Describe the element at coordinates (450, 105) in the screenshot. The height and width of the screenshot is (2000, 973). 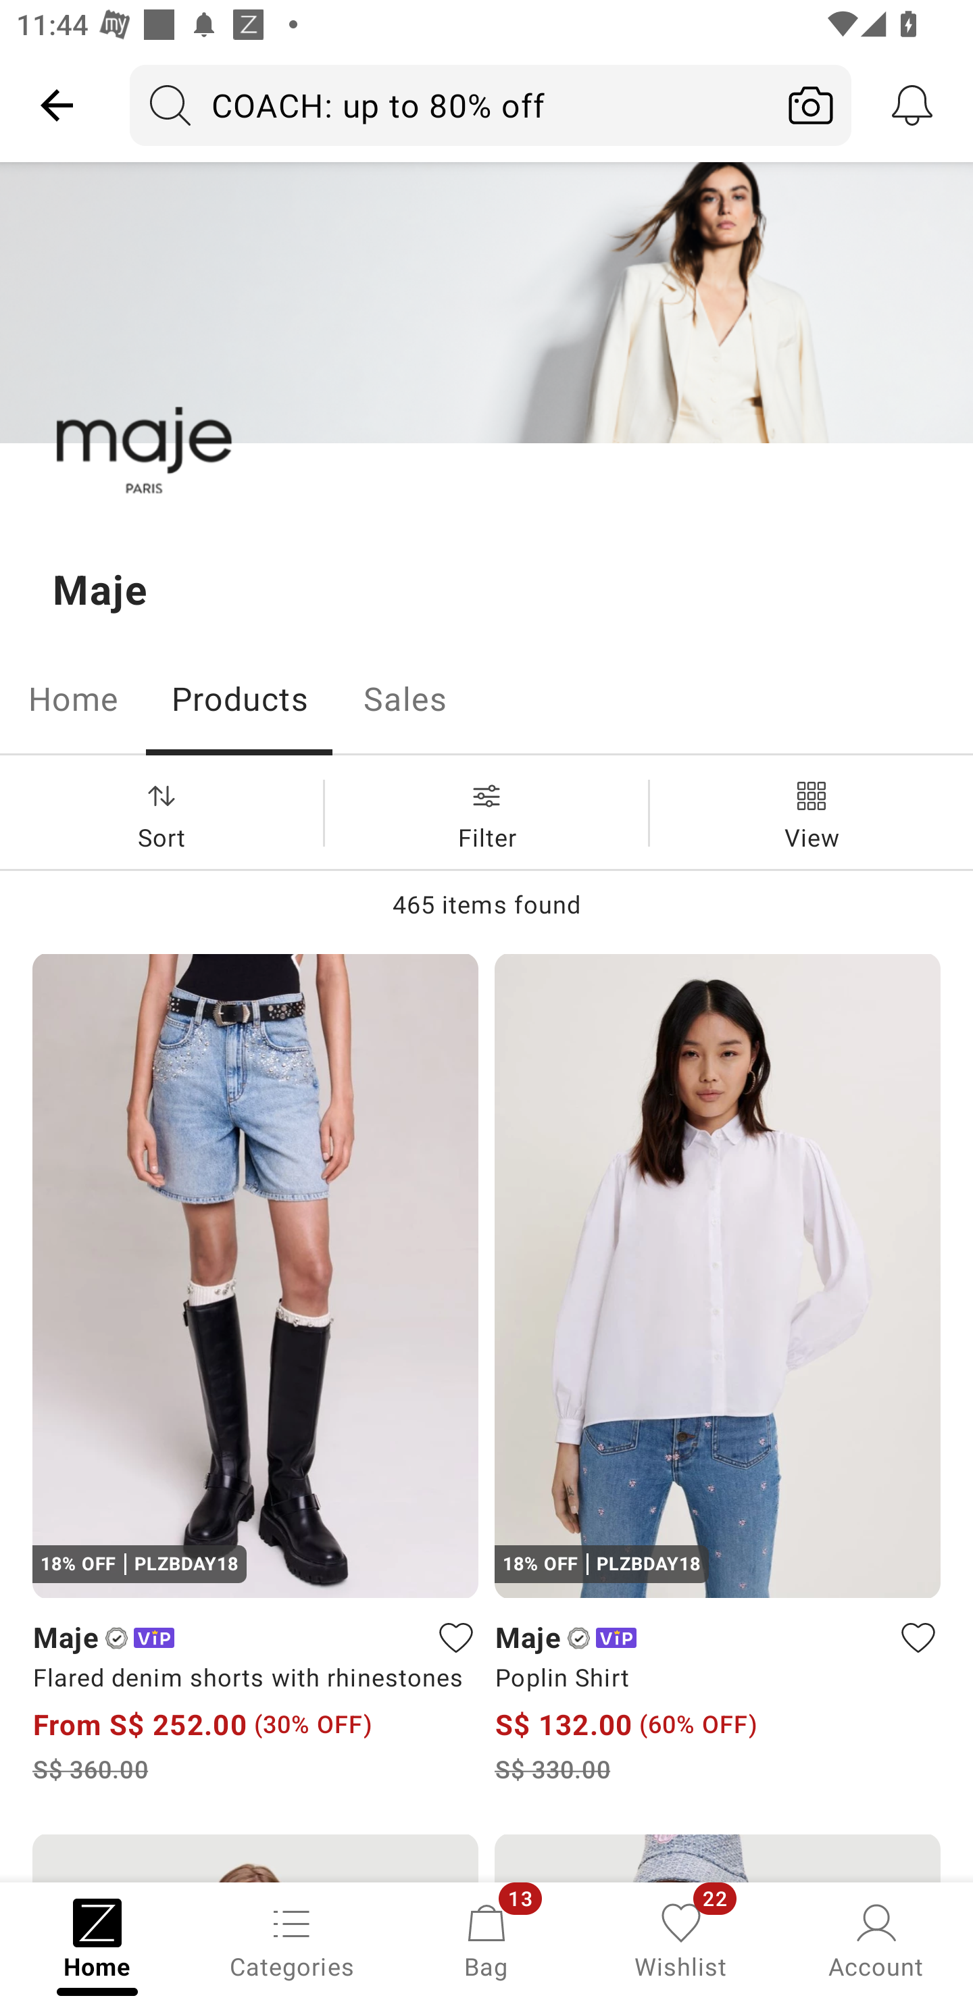
I see `COACH: up to 80% off` at that location.